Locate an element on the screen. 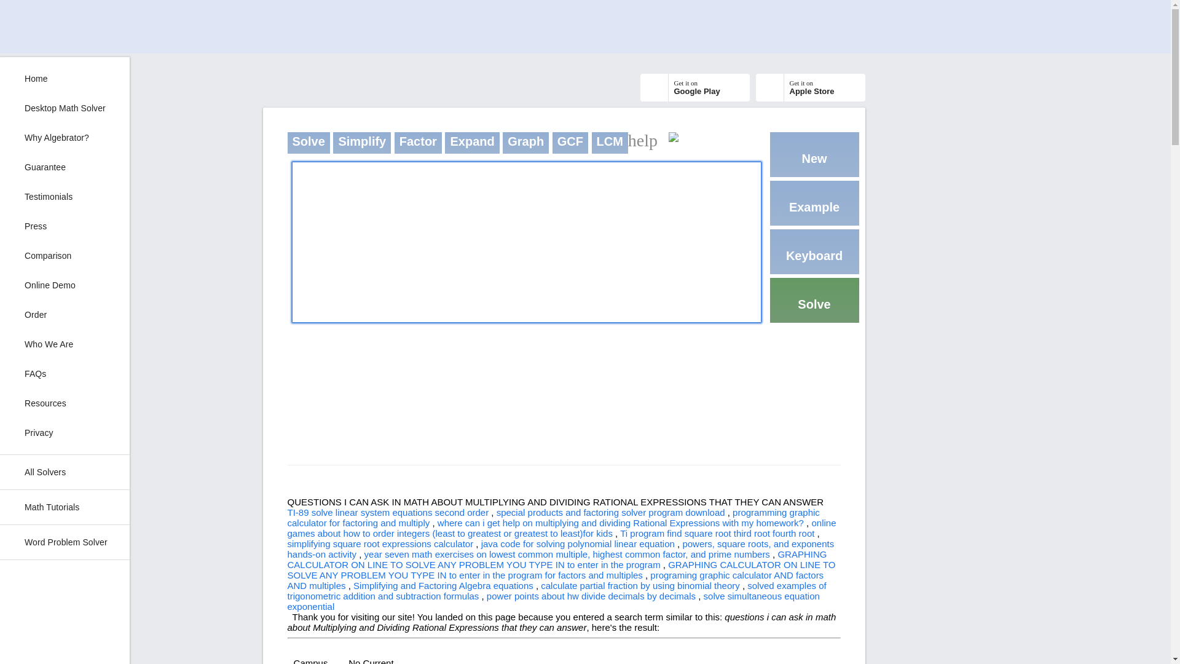 The width and height of the screenshot is (1180, 664). Privacy is located at coordinates (65, 433).